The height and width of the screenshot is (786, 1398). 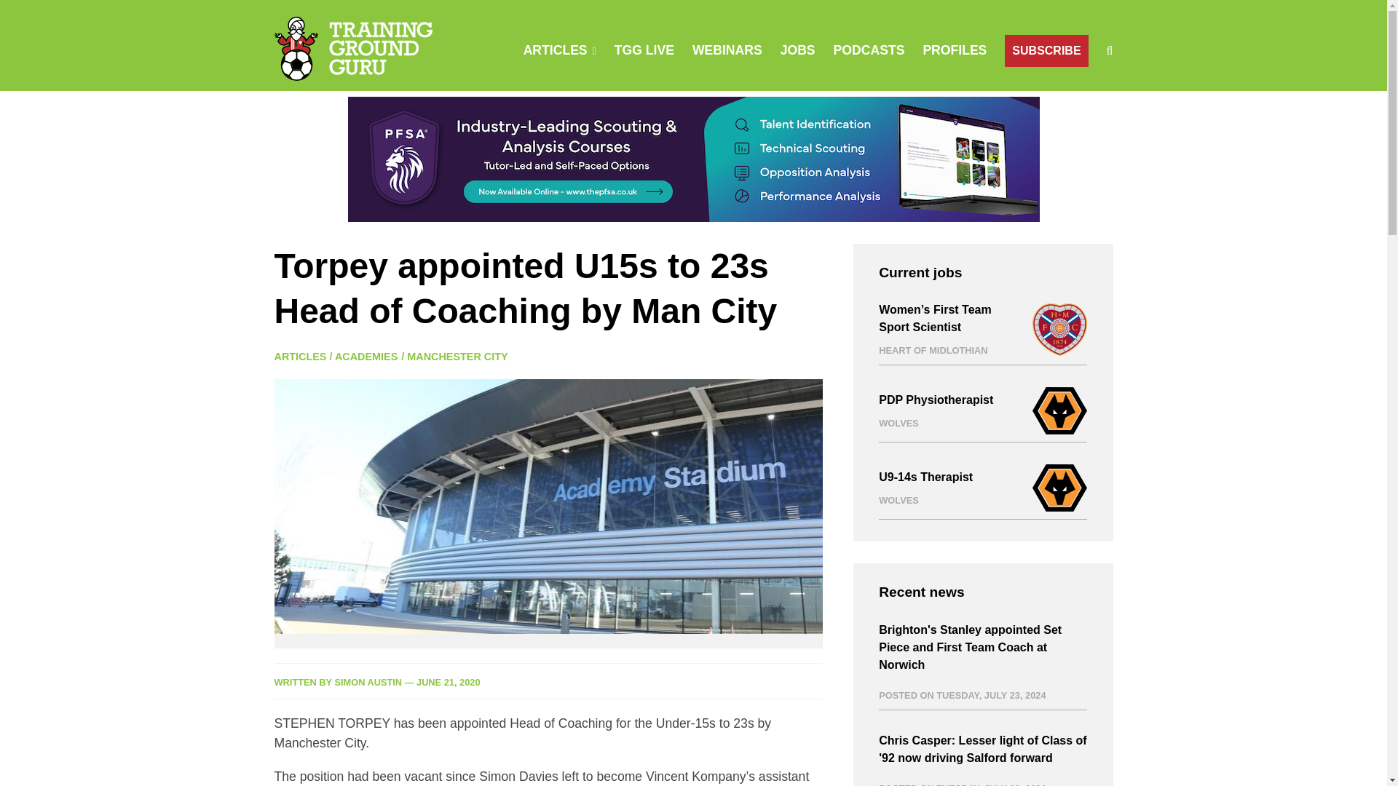 I want to click on Webinars, so click(x=727, y=49).